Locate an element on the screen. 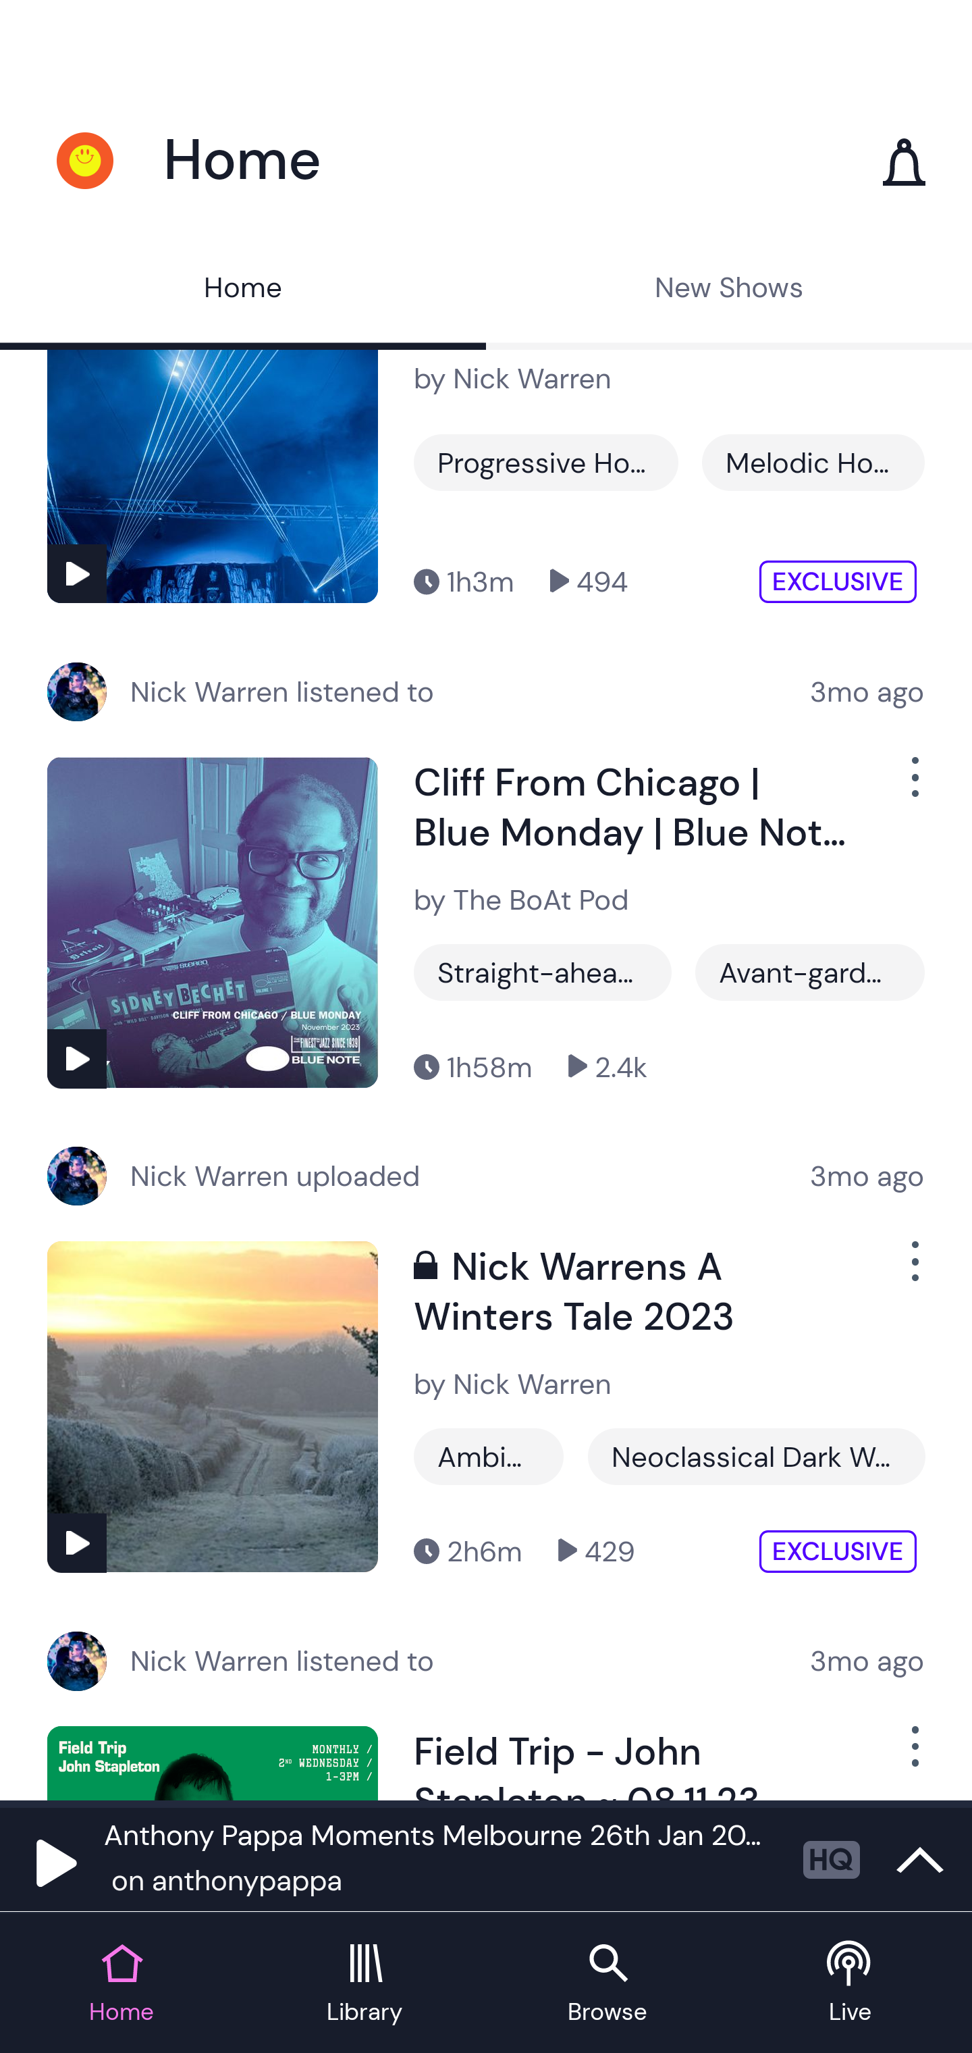 This screenshot has width=972, height=2053. Show Options Menu Button is located at coordinates (913, 1272).